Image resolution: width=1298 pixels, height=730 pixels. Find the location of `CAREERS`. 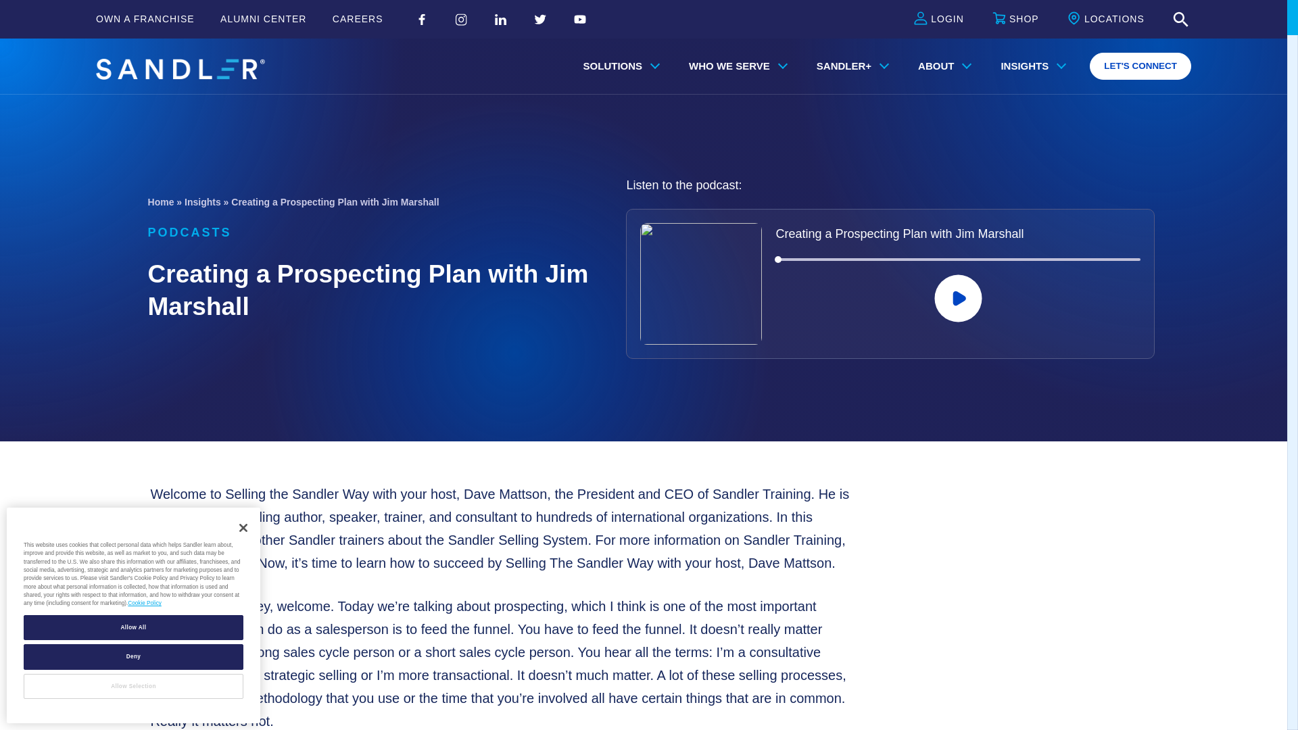

CAREERS is located at coordinates (357, 19).